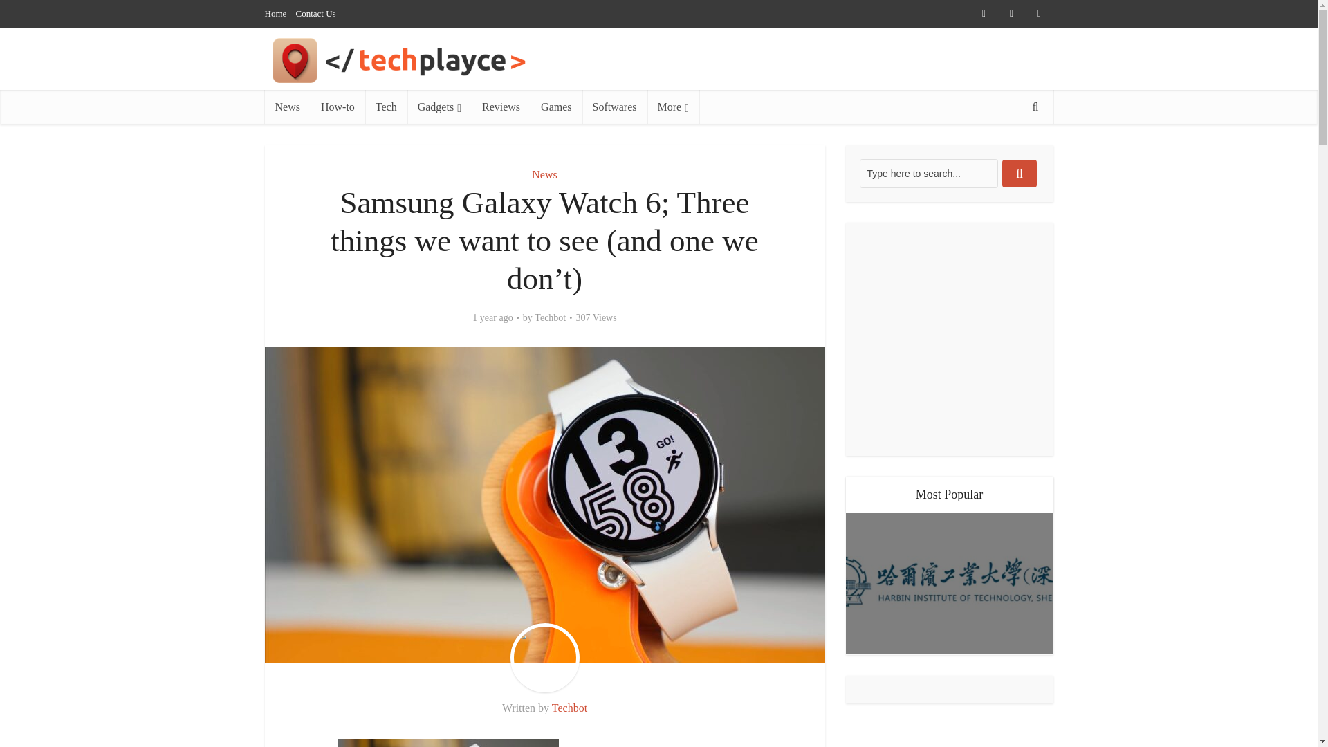 The width and height of the screenshot is (1328, 747). Describe the element at coordinates (569, 708) in the screenshot. I see `Techbot` at that location.